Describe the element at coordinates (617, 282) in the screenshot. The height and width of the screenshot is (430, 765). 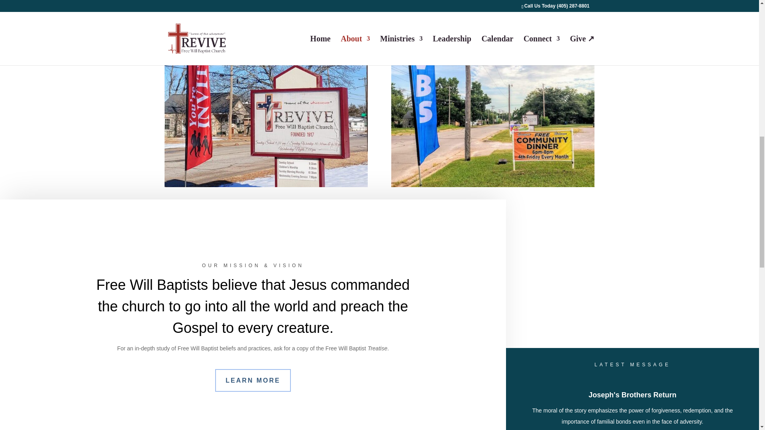
I see `YouTube video player` at that location.